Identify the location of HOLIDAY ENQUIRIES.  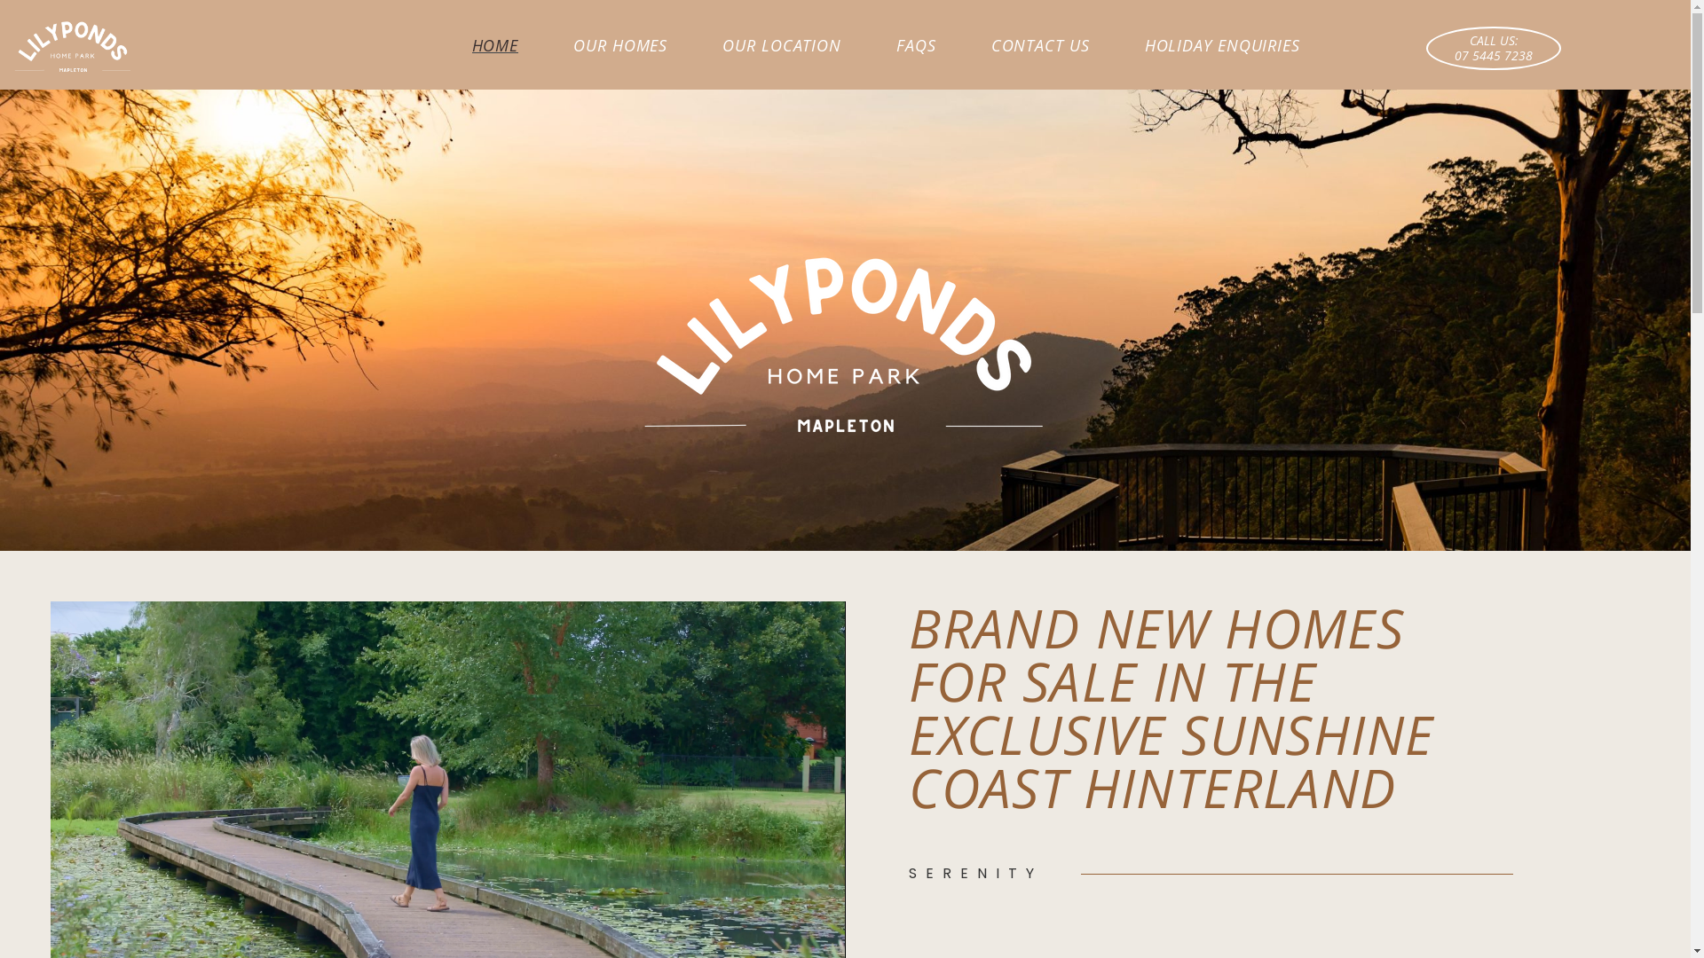
(1223, 45).